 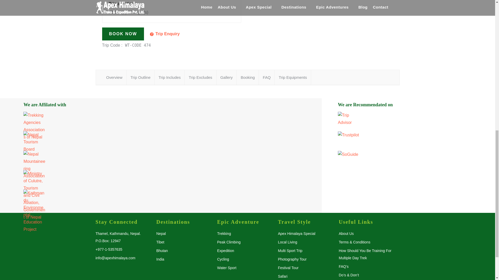 I want to click on Nepal Mountaineering Association, so click(x=161, y=160).